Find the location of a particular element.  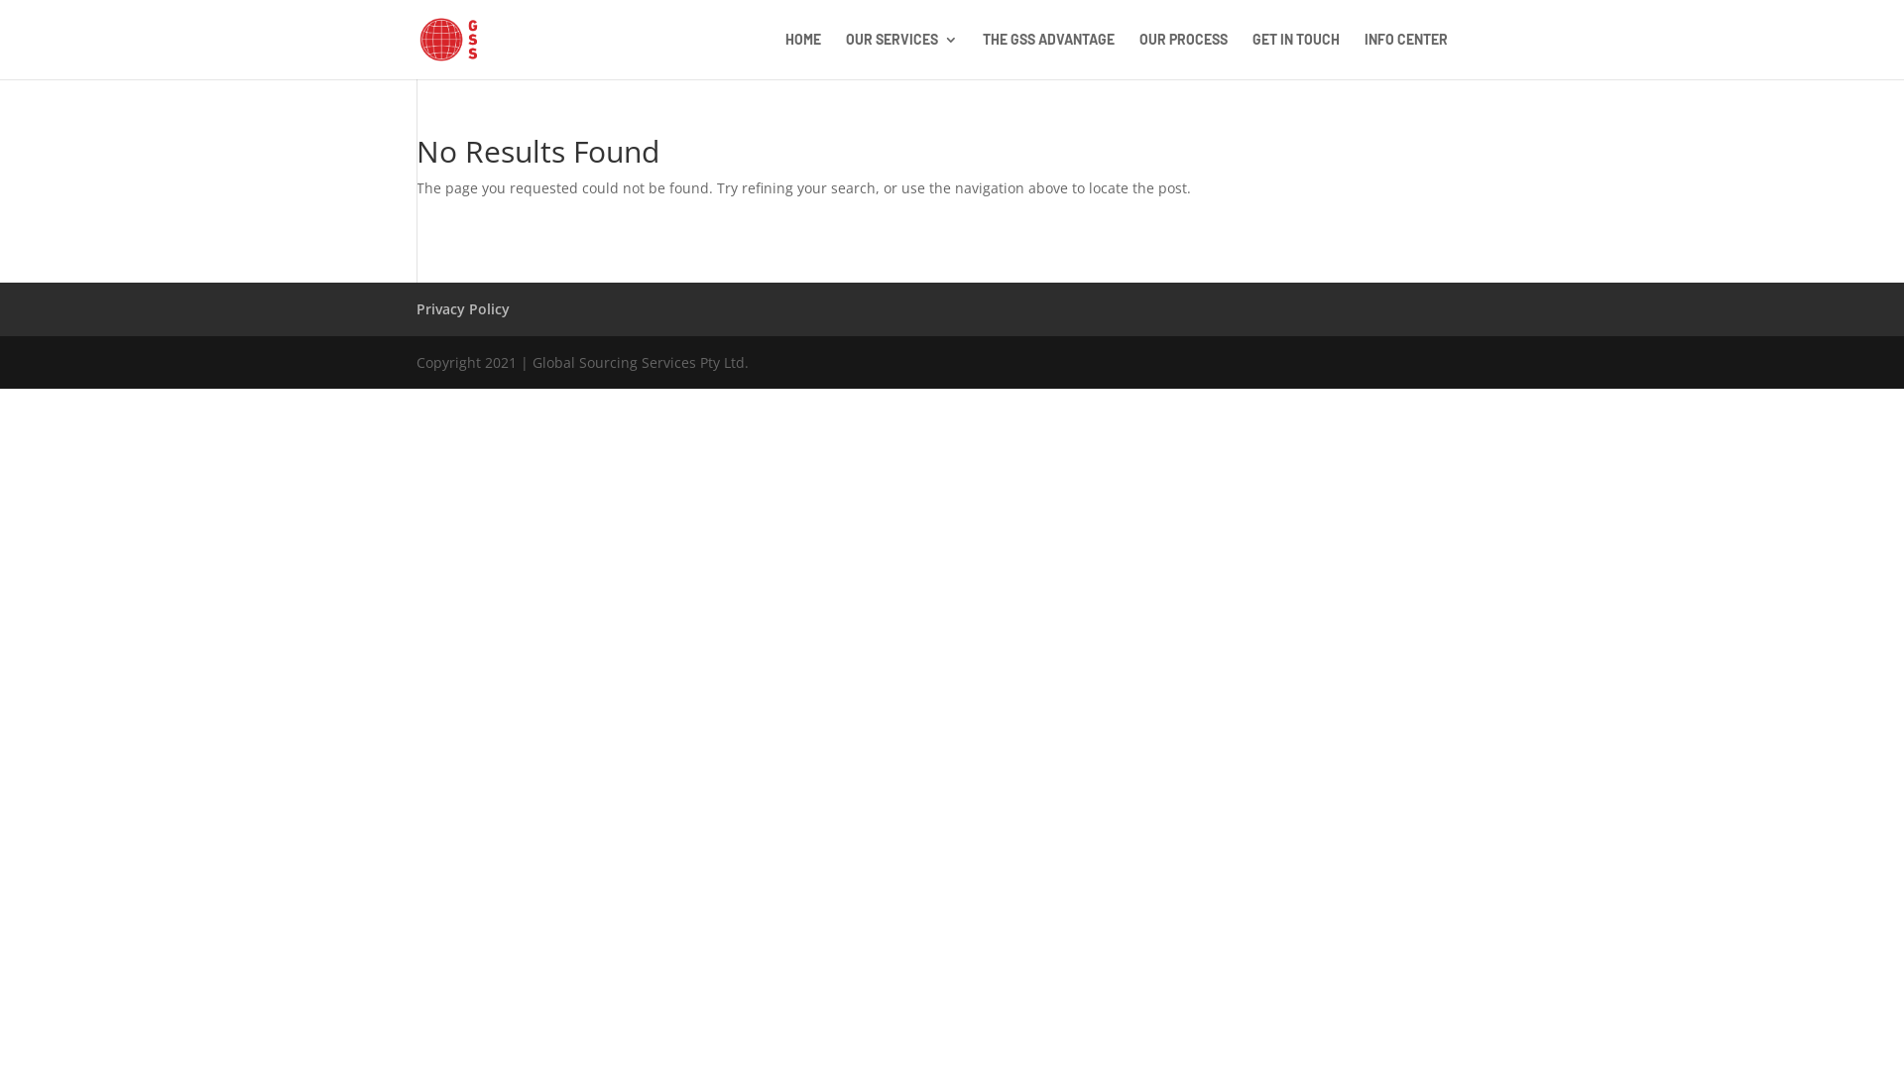

THE GSS ADVANTAGE is located at coordinates (1049, 56).